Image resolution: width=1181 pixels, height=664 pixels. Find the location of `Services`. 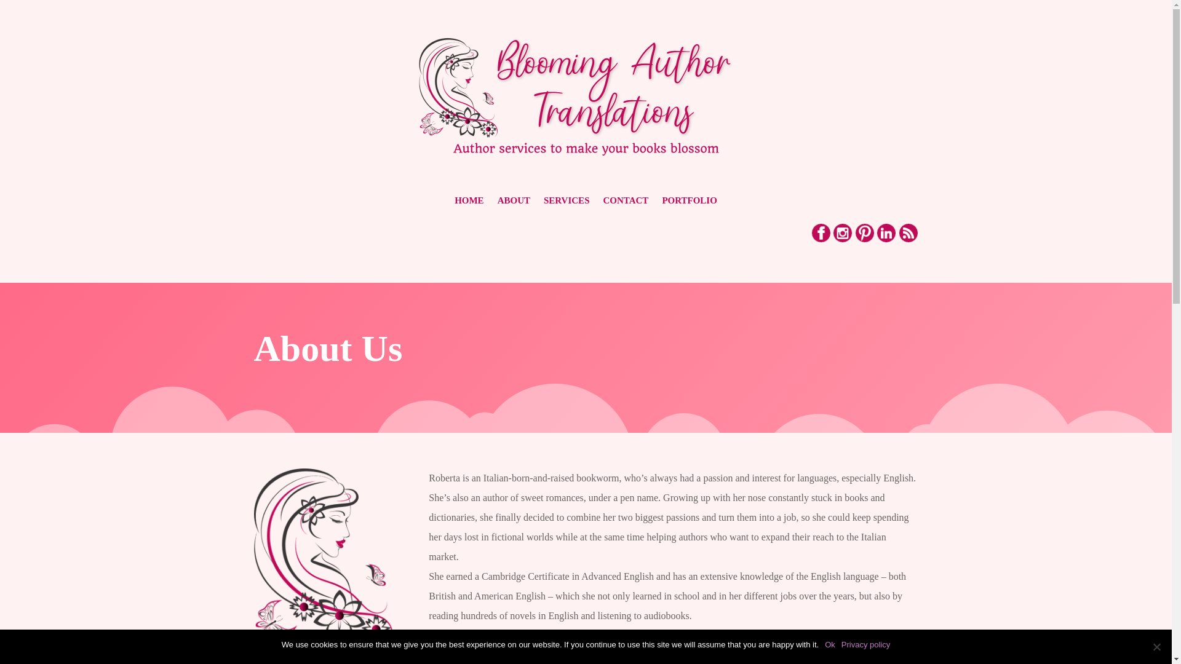

Services is located at coordinates (507, 635).